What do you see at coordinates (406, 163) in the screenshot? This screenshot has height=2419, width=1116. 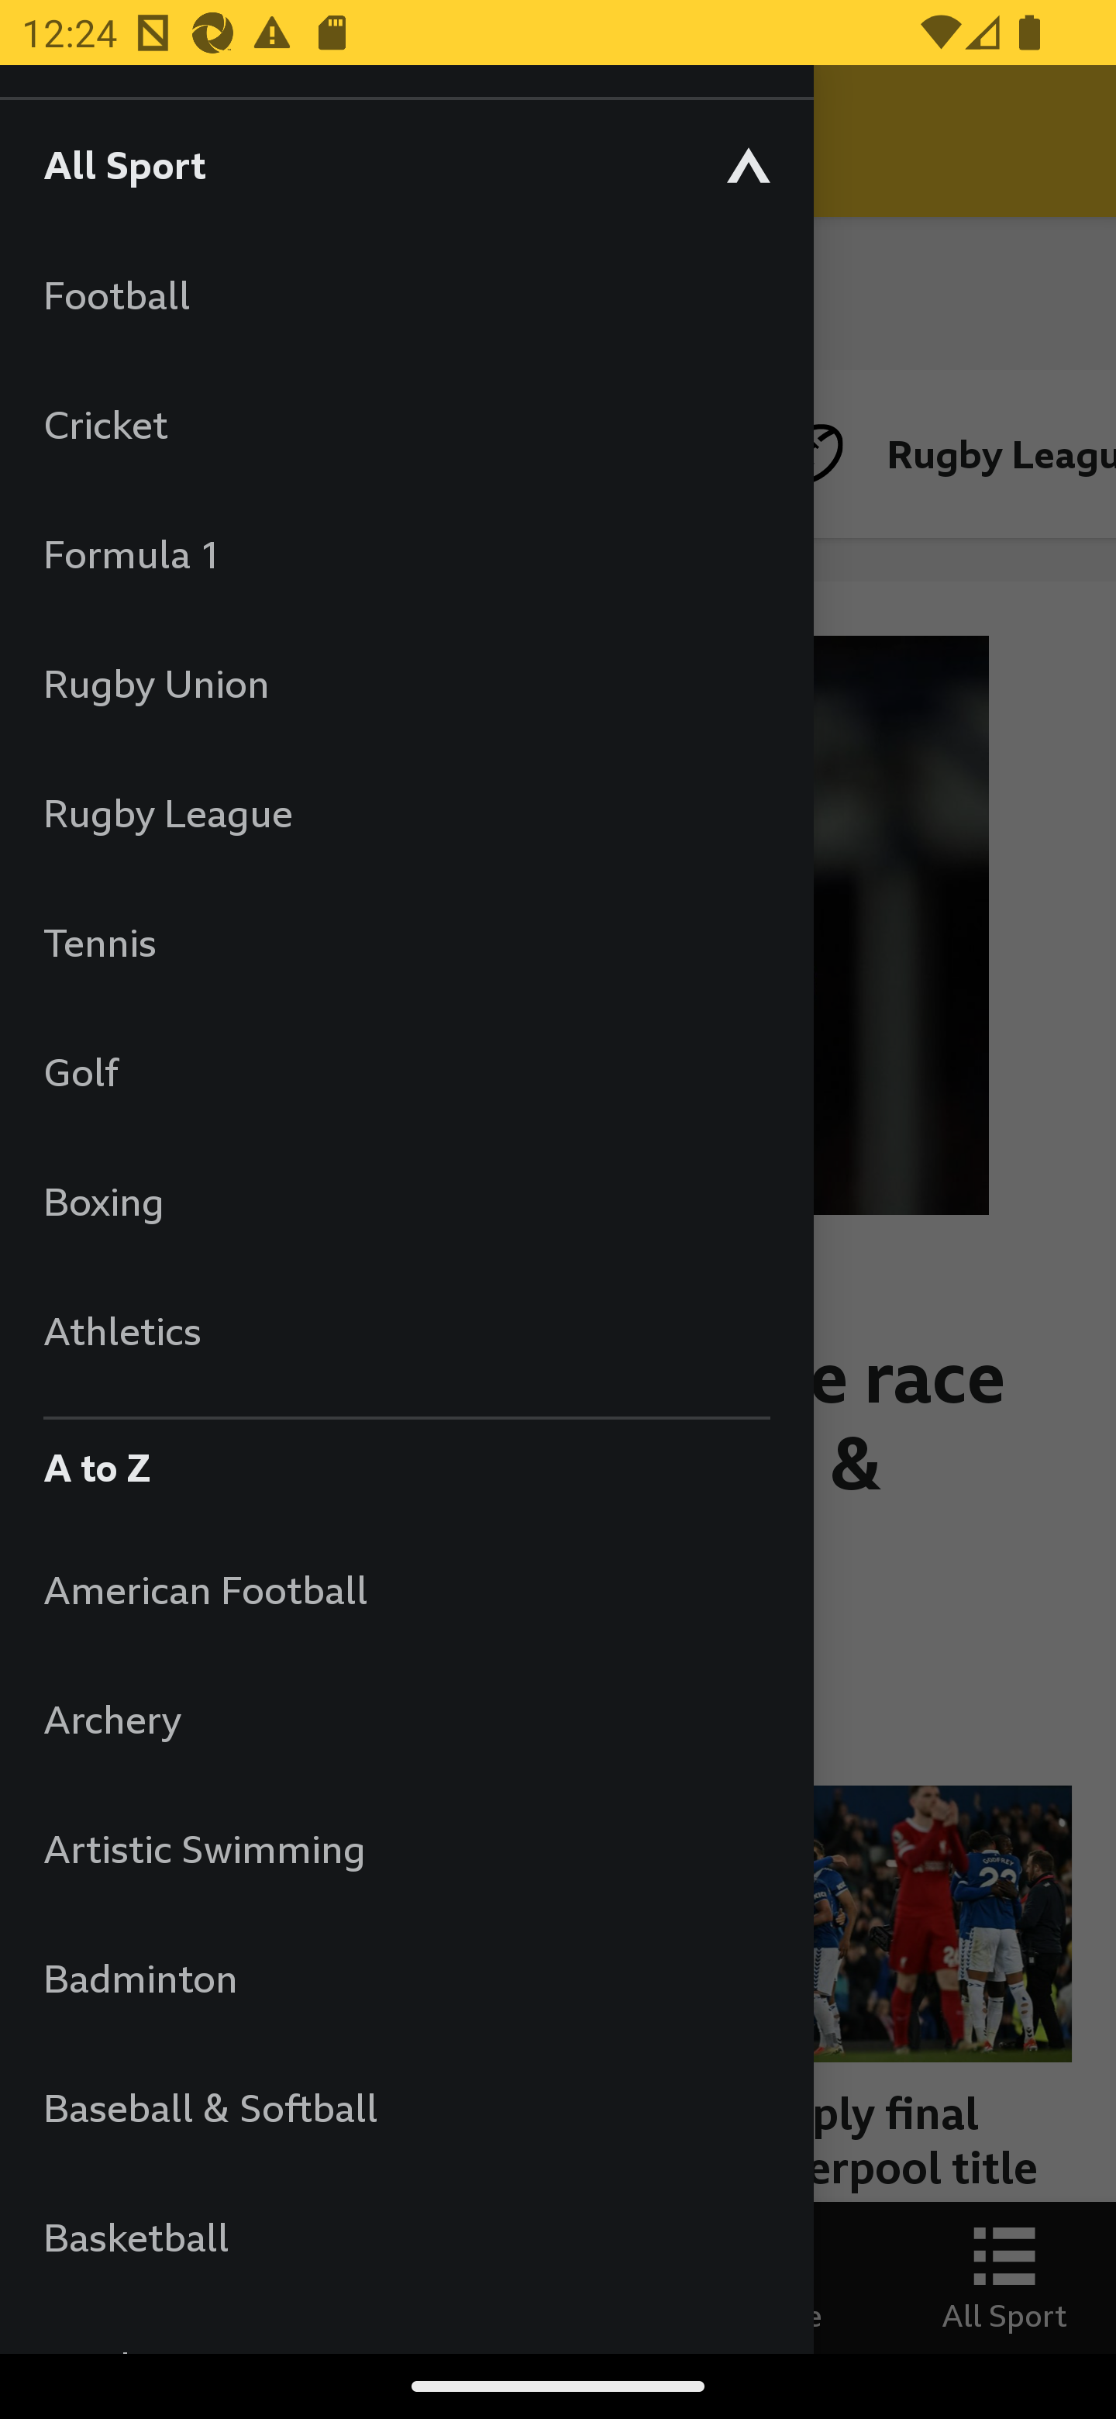 I see `All Sport` at bounding box center [406, 163].